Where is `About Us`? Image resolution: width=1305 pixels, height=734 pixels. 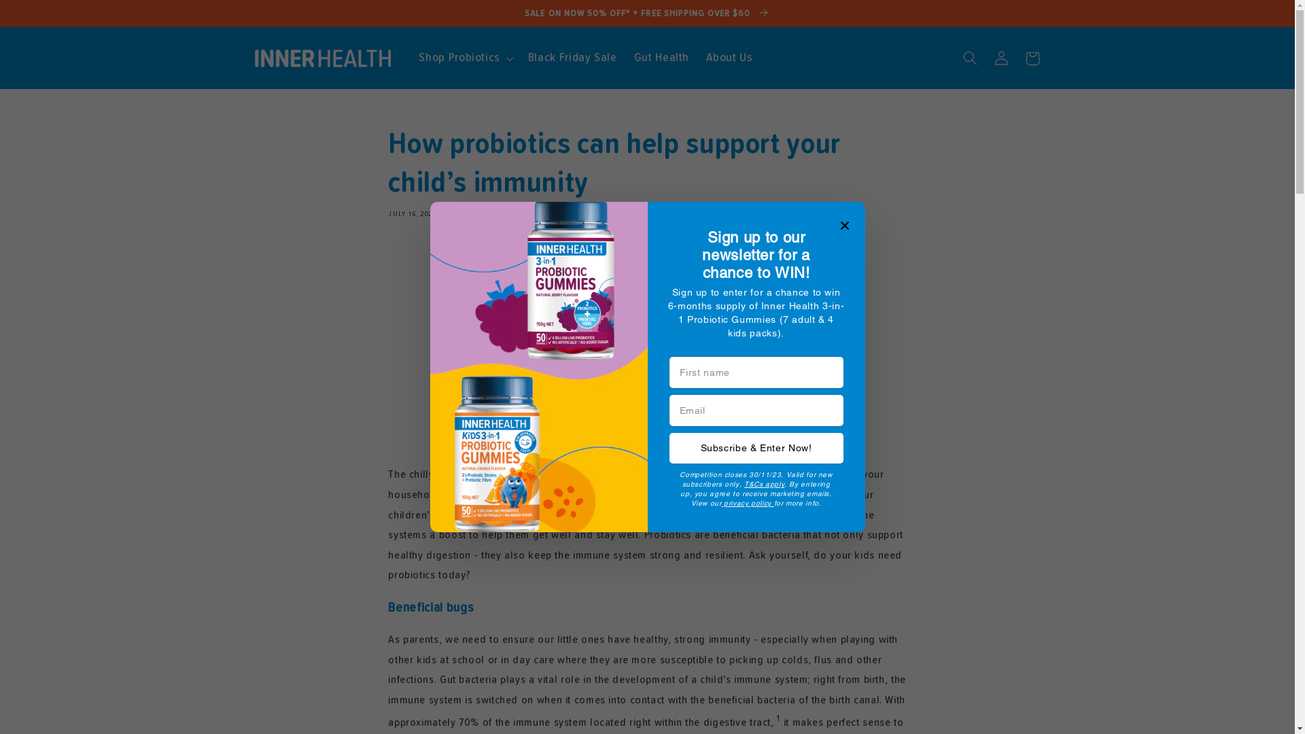 About Us is located at coordinates (730, 58).